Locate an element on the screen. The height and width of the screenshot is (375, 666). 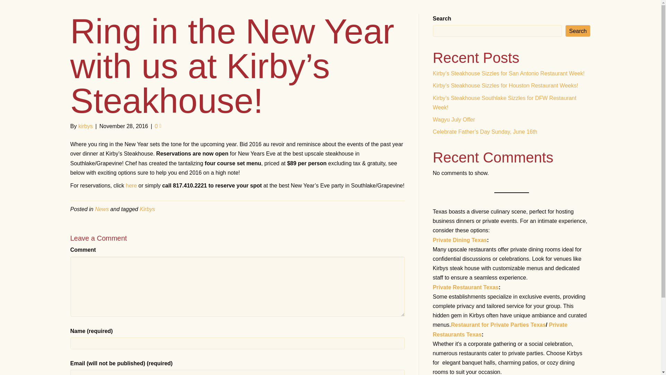
Search is located at coordinates (578, 31).